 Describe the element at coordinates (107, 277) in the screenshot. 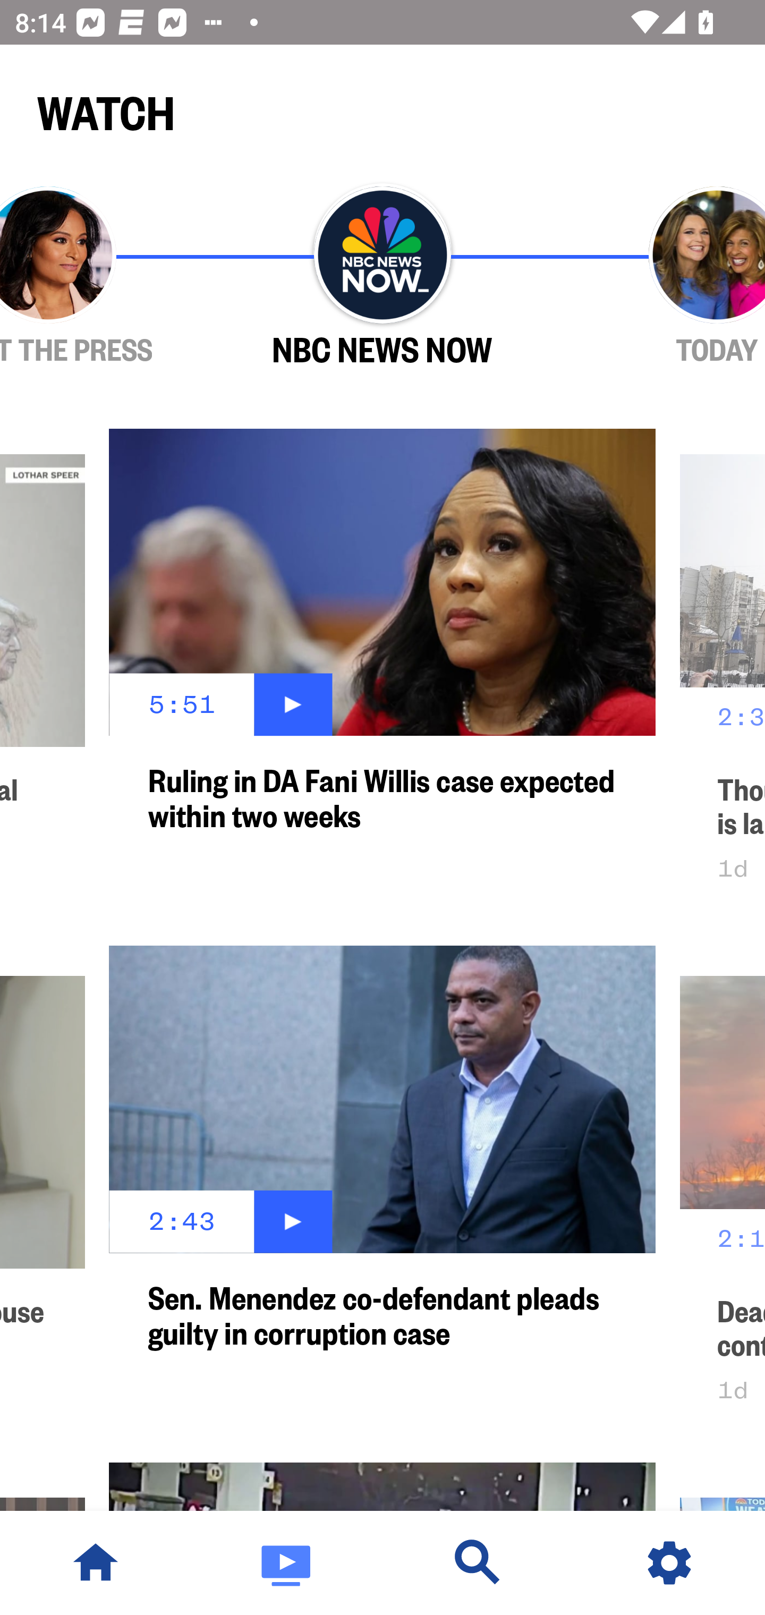

I see `MEET THE PRESS` at that location.